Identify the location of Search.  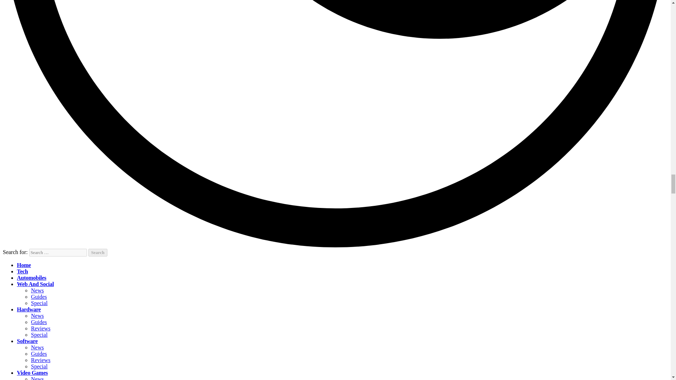
(98, 253).